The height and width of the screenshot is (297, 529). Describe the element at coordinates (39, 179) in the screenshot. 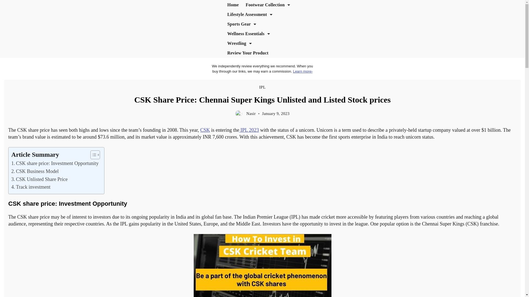

I see `CSK Unlisted Share Price` at that location.